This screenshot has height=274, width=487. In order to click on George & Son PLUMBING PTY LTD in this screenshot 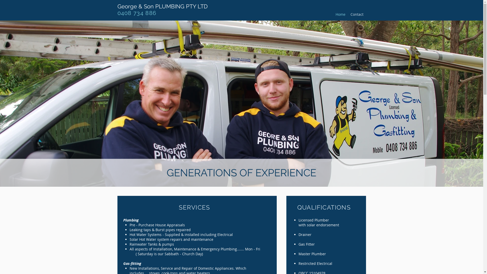, I will do `click(162, 6)`.